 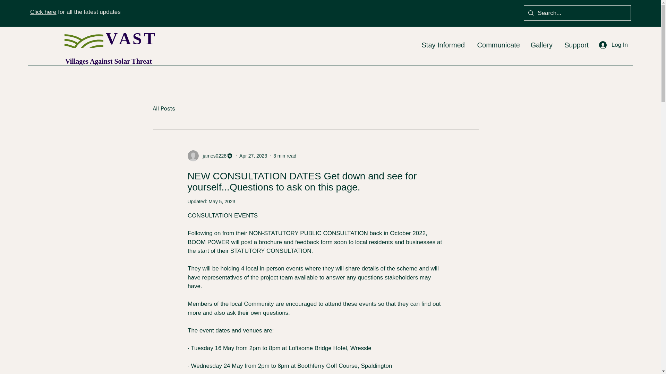 I want to click on Log In, so click(x=613, y=45).